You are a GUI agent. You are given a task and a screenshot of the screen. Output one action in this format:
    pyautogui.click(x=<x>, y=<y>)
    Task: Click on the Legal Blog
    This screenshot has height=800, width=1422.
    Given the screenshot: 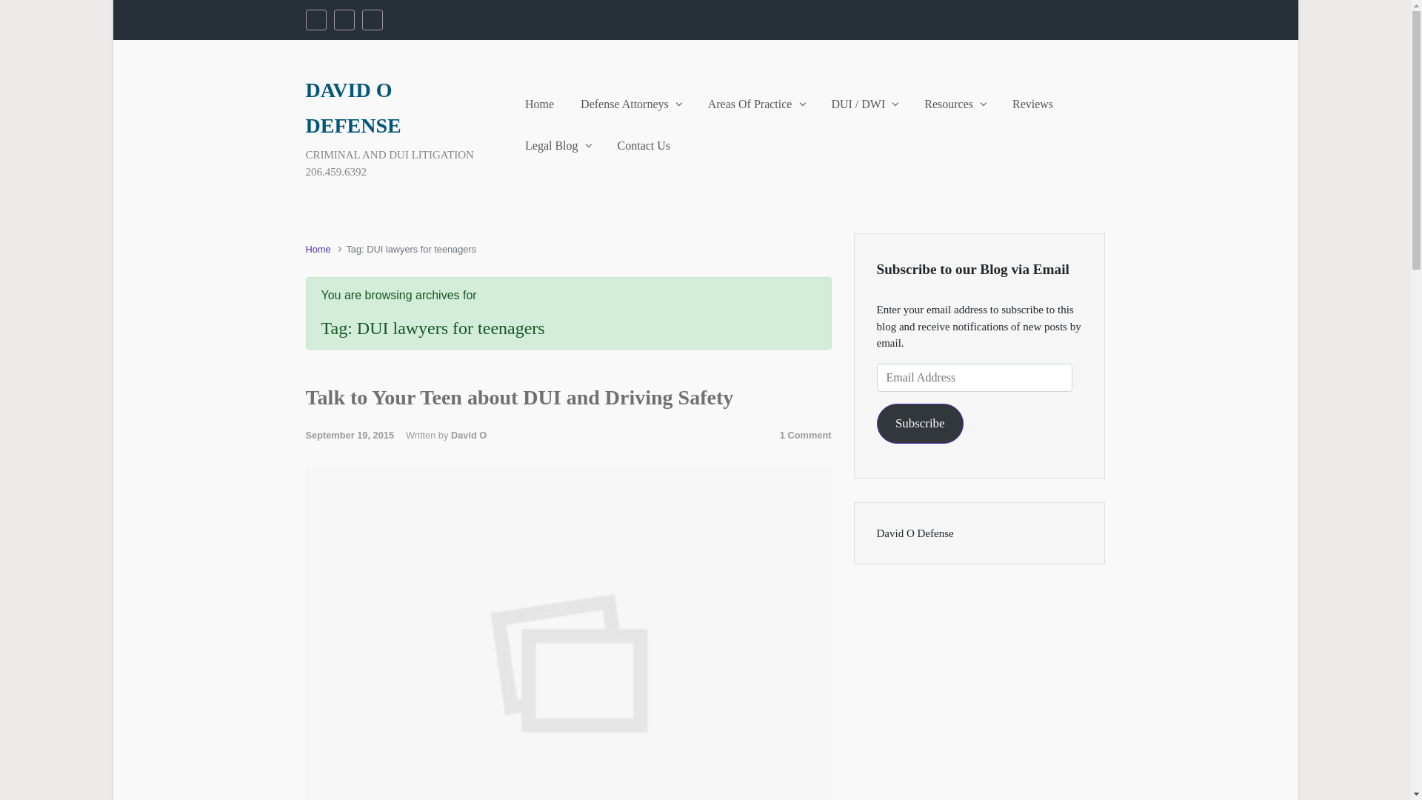 What is the action you would take?
    pyautogui.click(x=558, y=145)
    